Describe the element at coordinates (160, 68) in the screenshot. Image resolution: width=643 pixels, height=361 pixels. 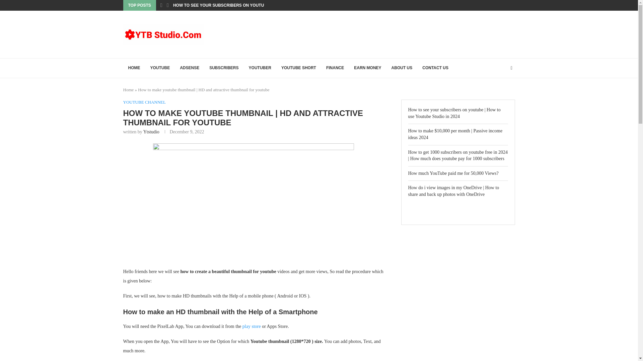
I see `YOUTUBE` at that location.